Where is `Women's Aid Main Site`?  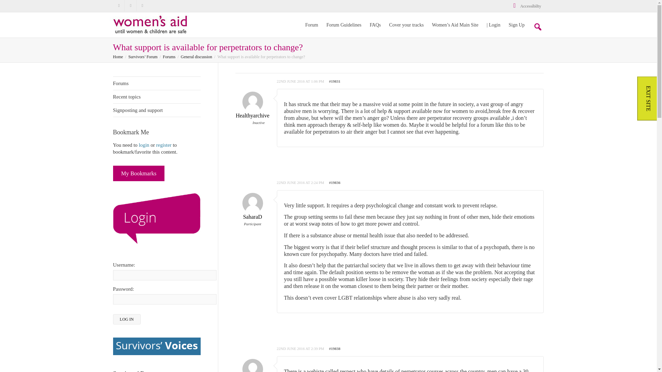
Women's Aid Main Site is located at coordinates (455, 25).